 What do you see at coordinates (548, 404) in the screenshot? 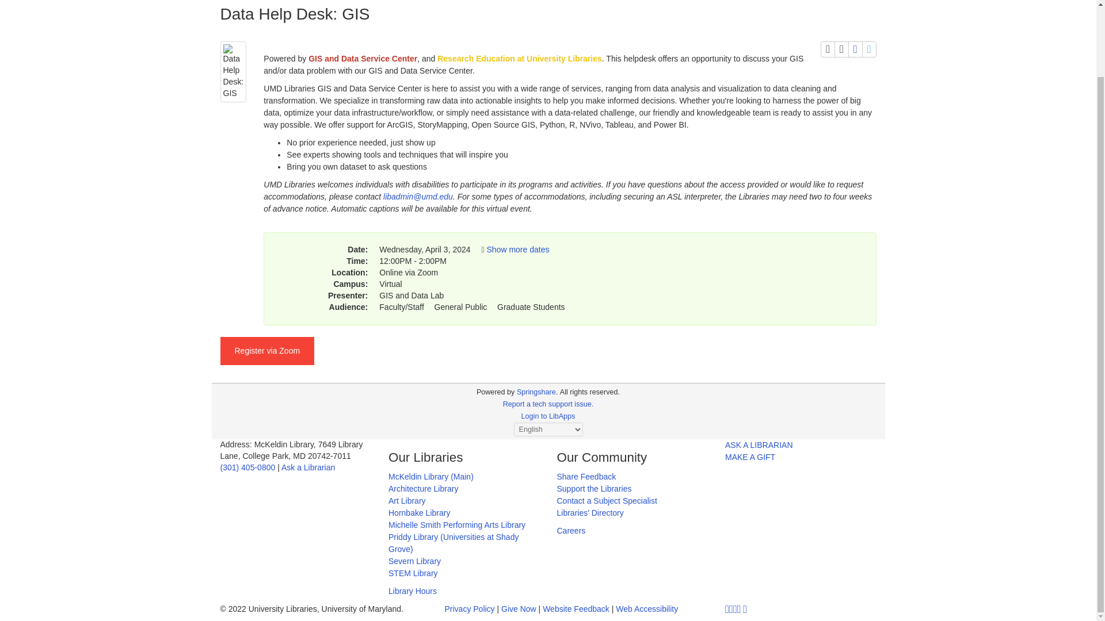
I see `Report a tech support issue.` at bounding box center [548, 404].